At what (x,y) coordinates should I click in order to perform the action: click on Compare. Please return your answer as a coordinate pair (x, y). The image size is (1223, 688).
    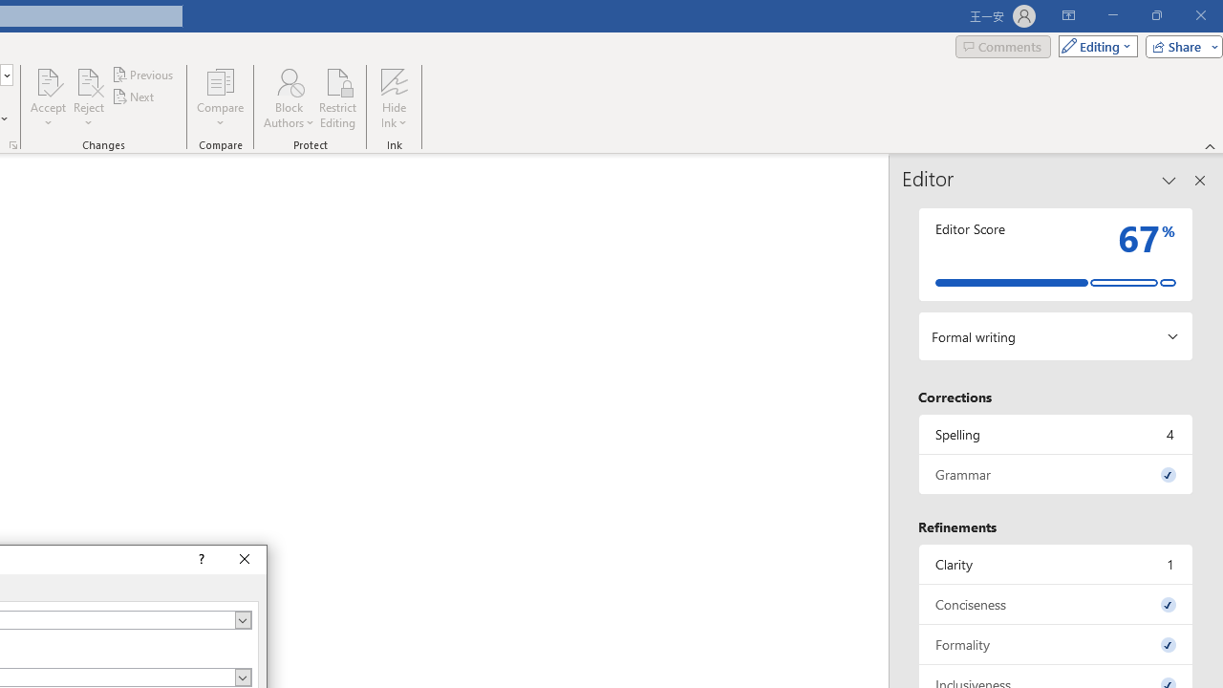
    Looking at the image, I should click on (220, 97).